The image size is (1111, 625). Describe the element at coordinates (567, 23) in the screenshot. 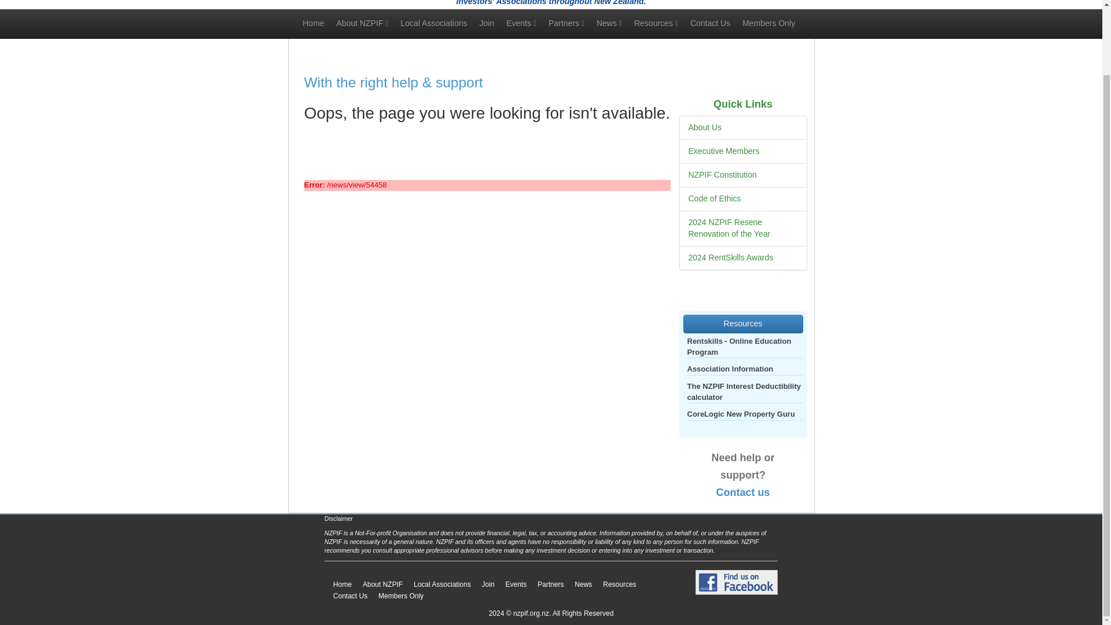

I see `Partners` at that location.